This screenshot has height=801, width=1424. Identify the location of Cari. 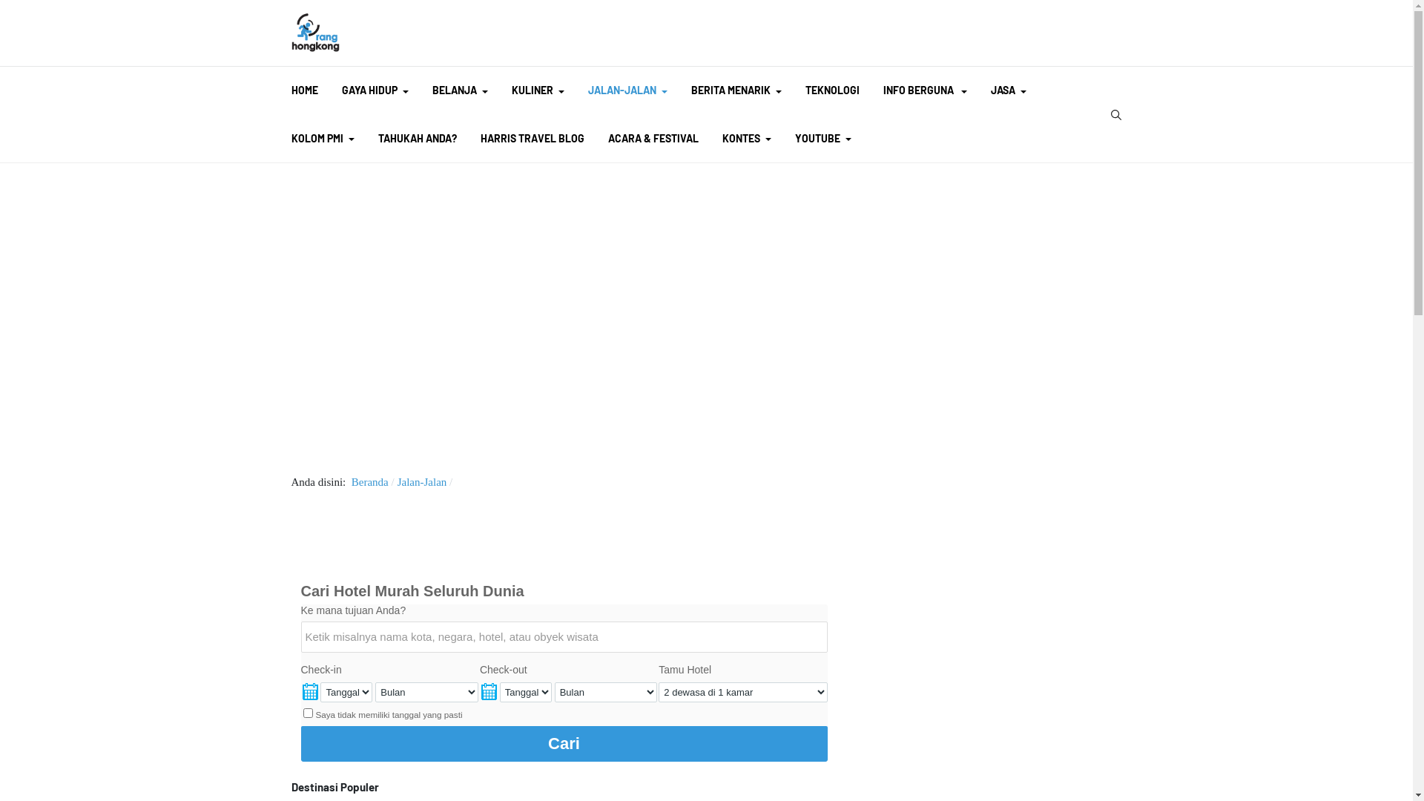
(564, 744).